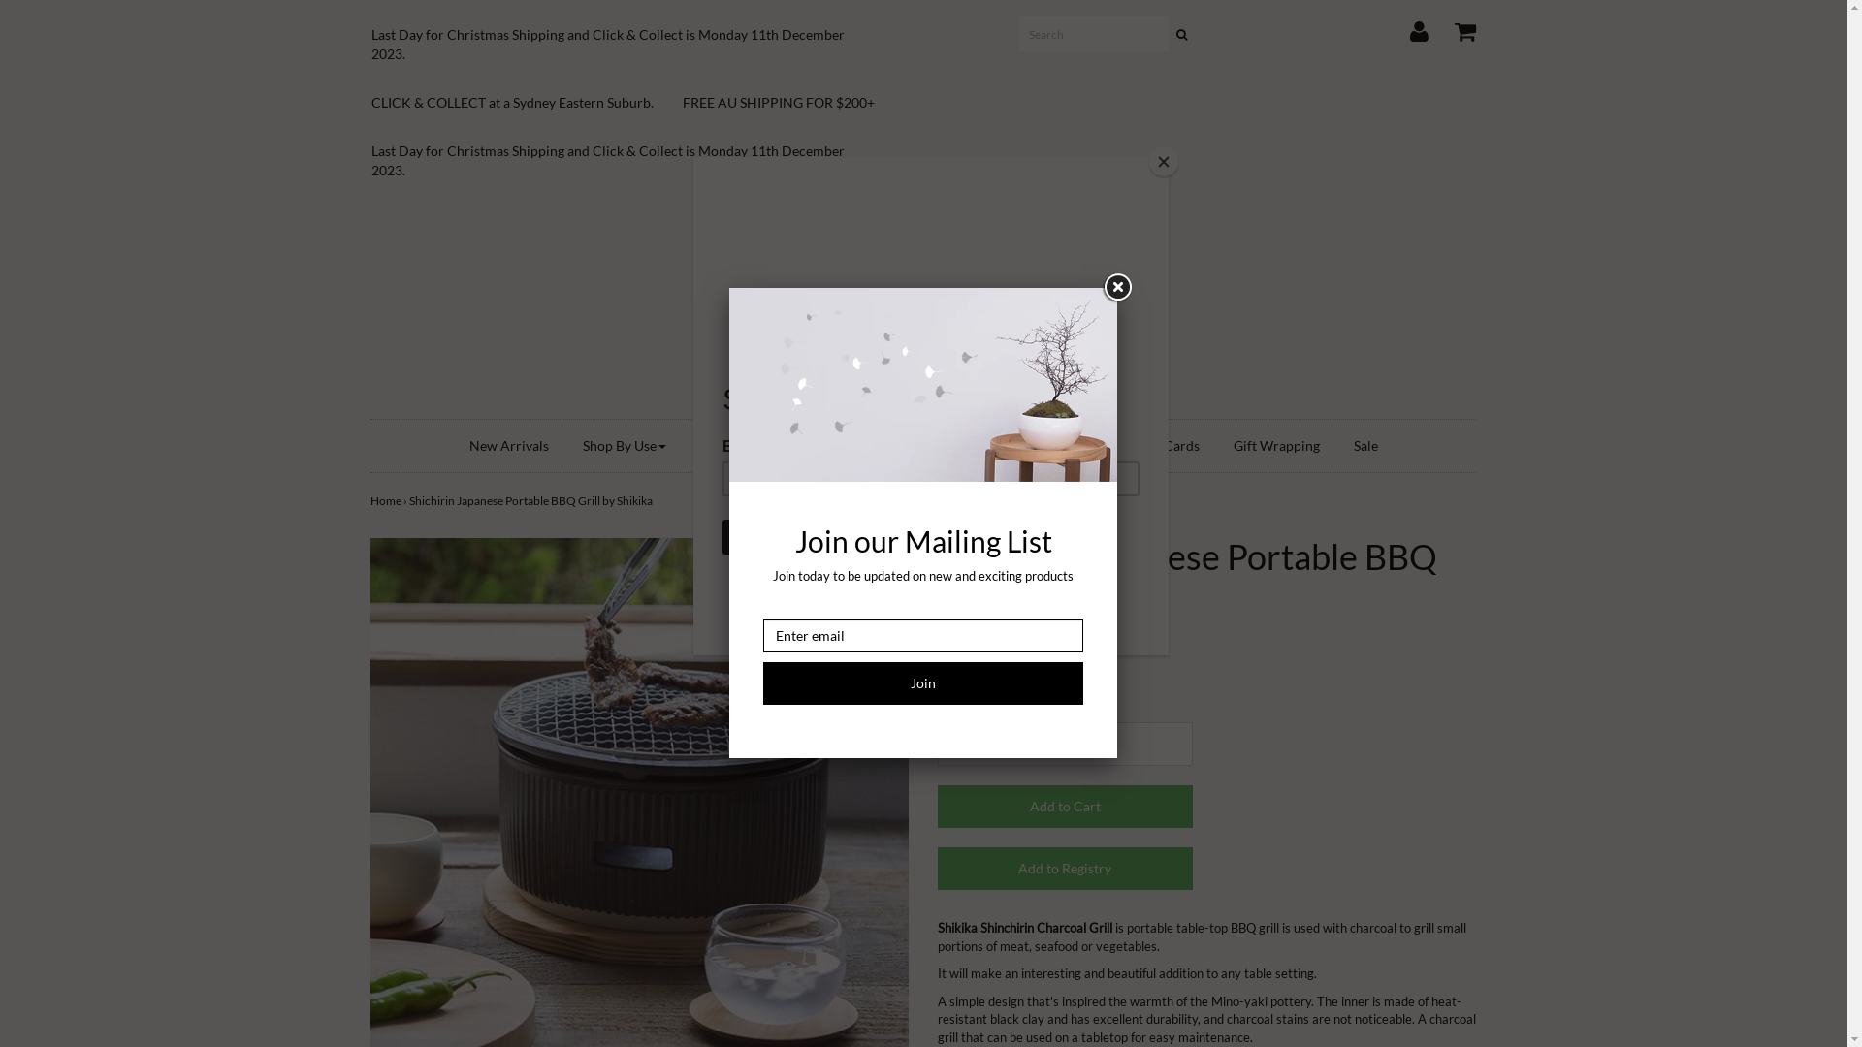  I want to click on Join, so click(923, 683).